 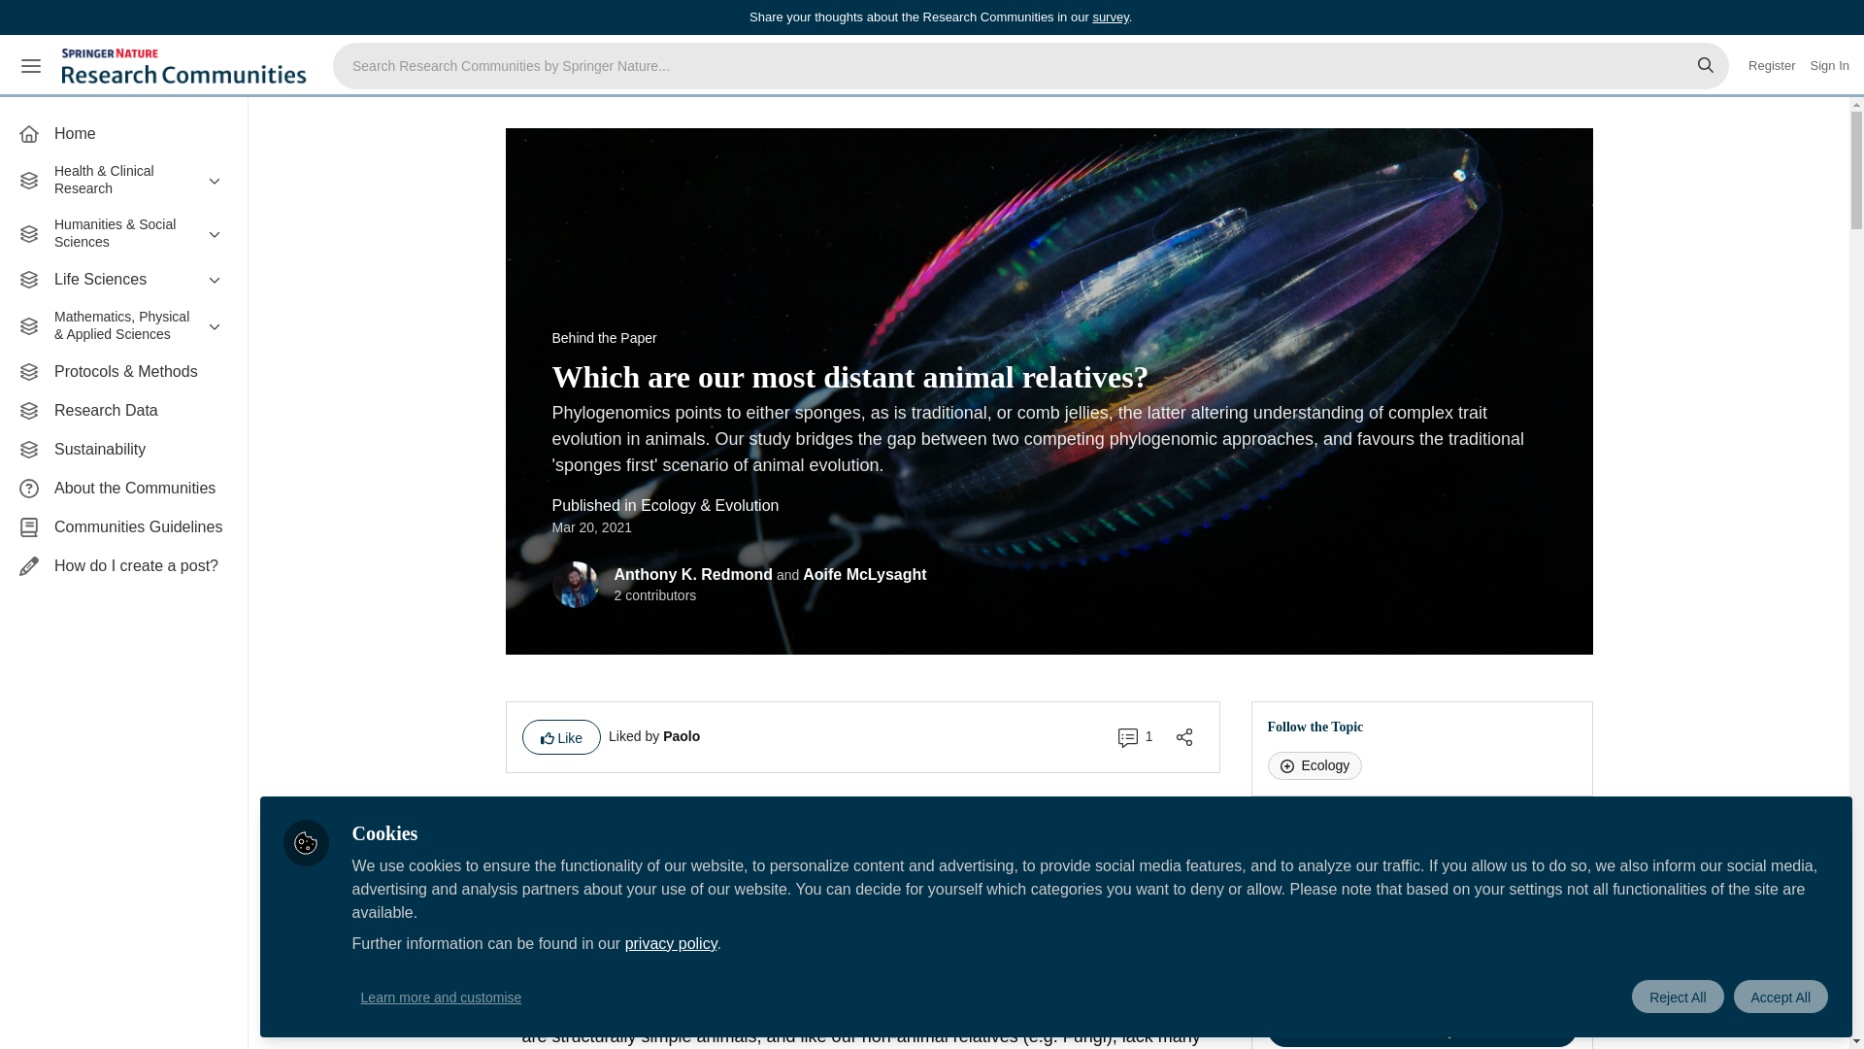 What do you see at coordinates (31, 66) in the screenshot?
I see `Menu` at bounding box center [31, 66].